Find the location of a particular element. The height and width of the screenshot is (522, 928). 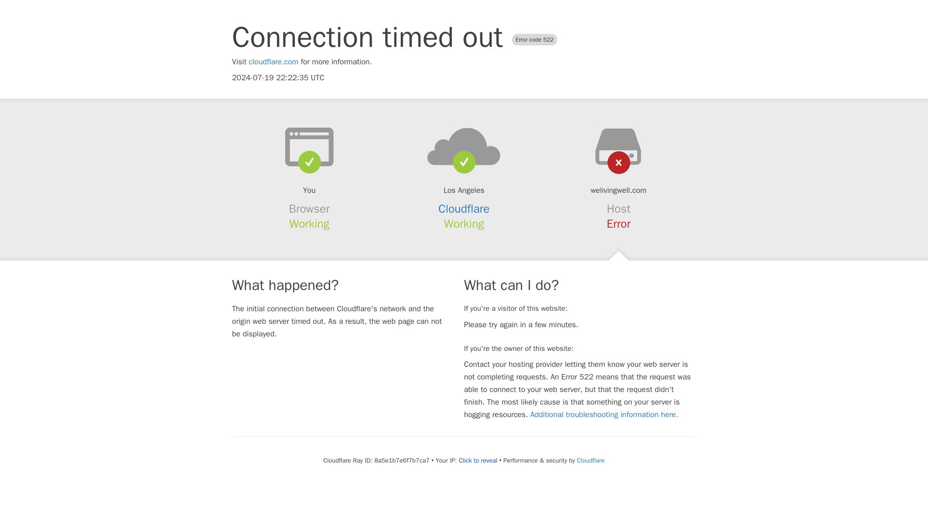

cloudflare.com is located at coordinates (274, 62).